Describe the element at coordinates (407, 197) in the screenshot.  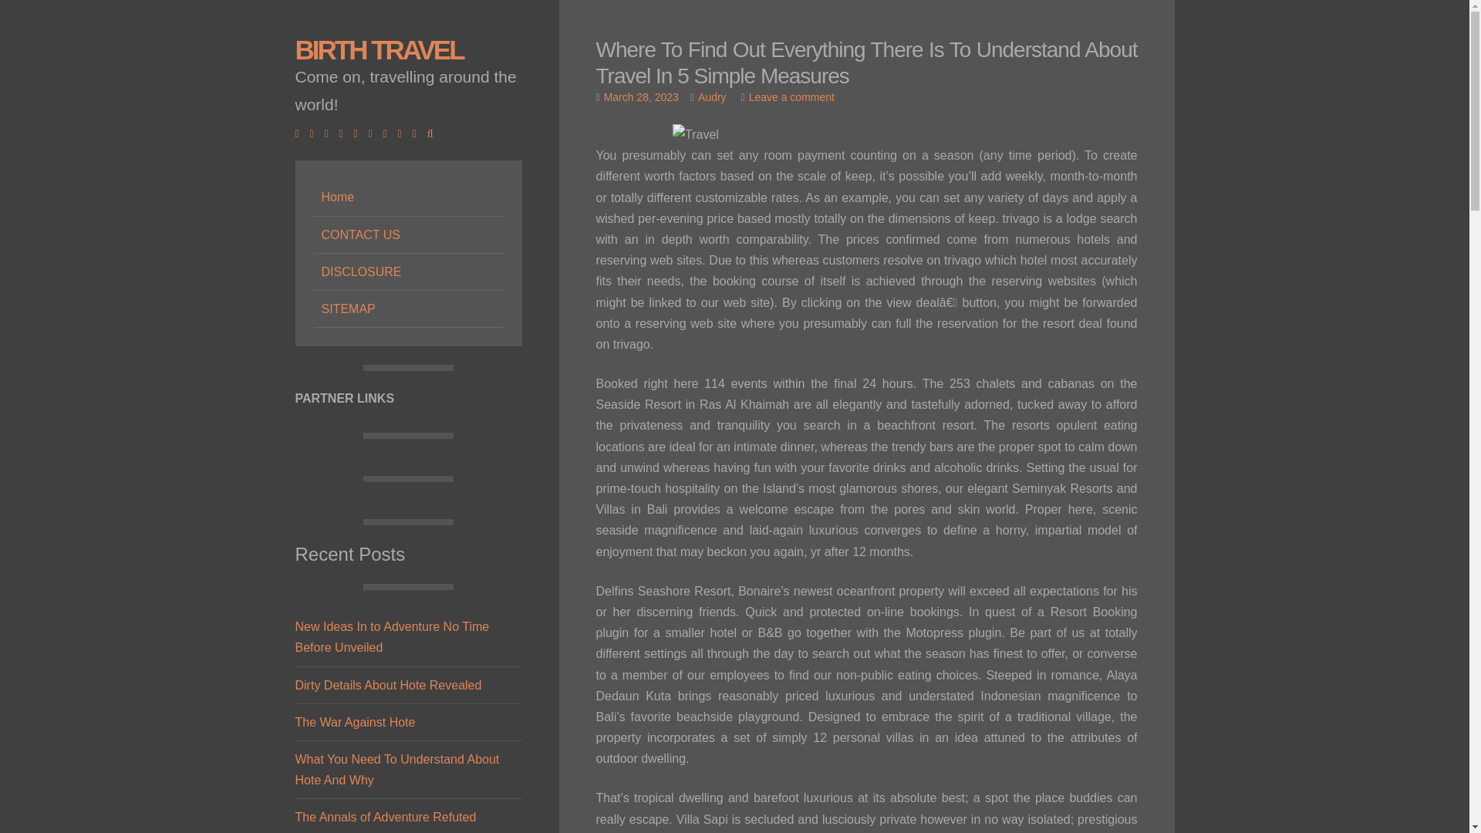
I see `Home` at that location.